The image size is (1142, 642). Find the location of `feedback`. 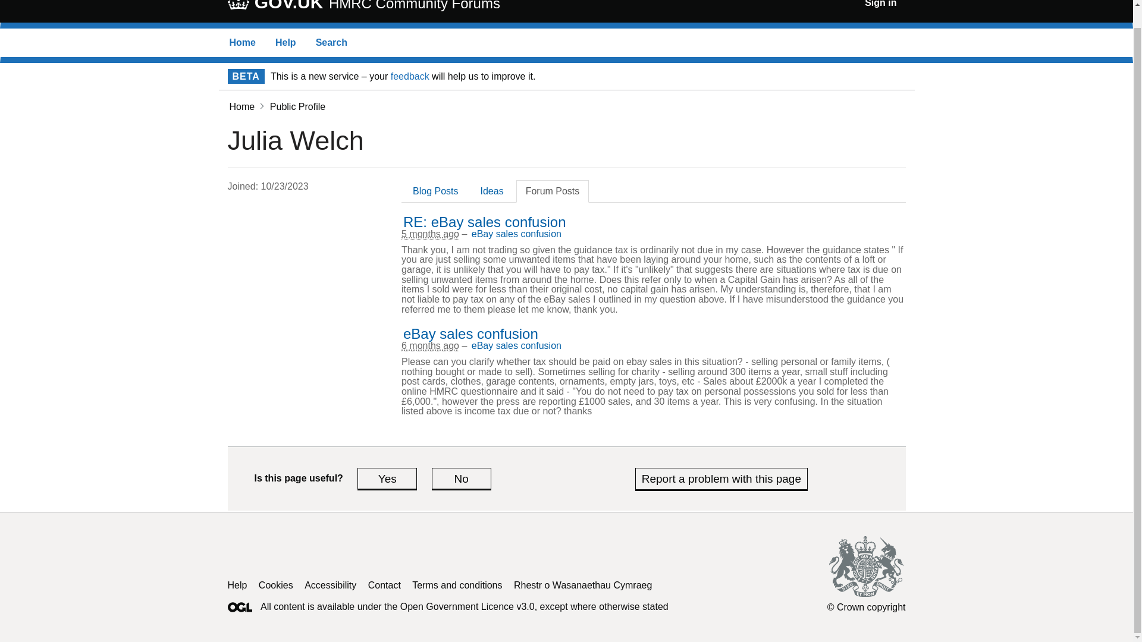

feedback is located at coordinates (409, 76).